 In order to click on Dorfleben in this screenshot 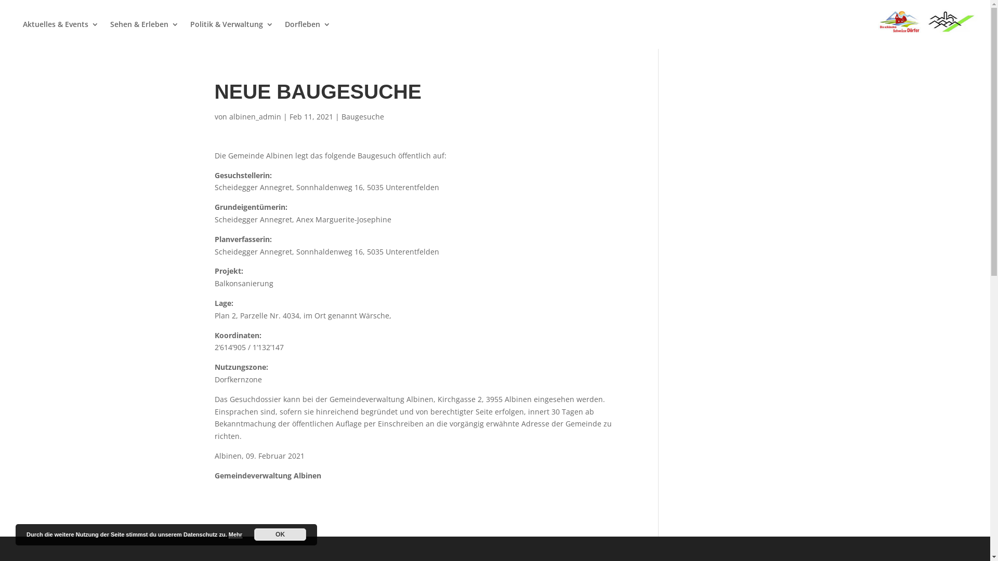, I will do `click(308, 35)`.